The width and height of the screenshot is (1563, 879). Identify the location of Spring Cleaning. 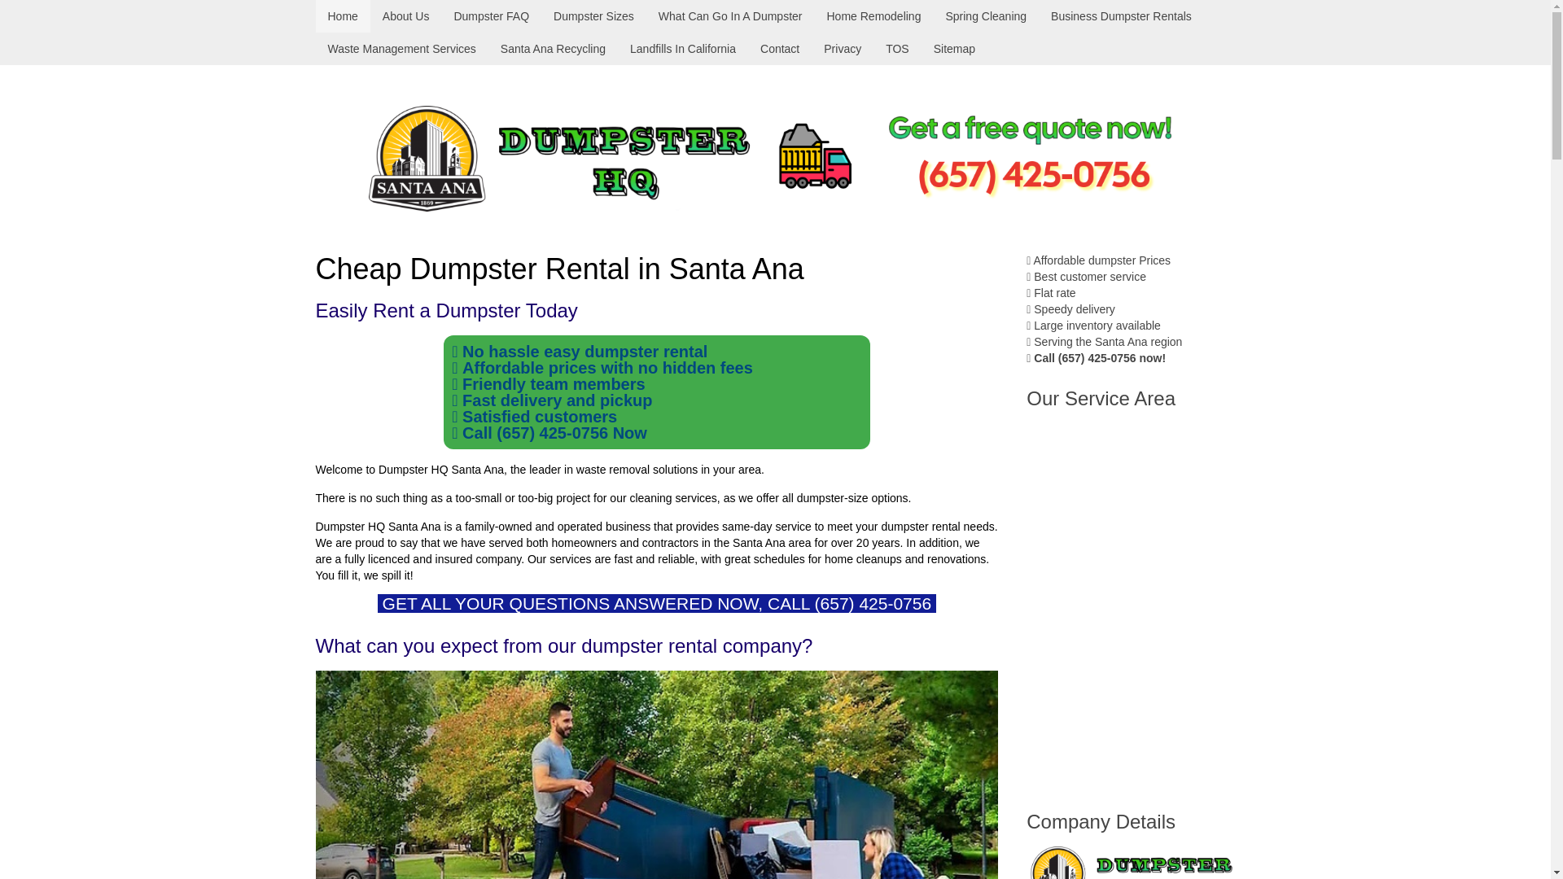
(986, 16).